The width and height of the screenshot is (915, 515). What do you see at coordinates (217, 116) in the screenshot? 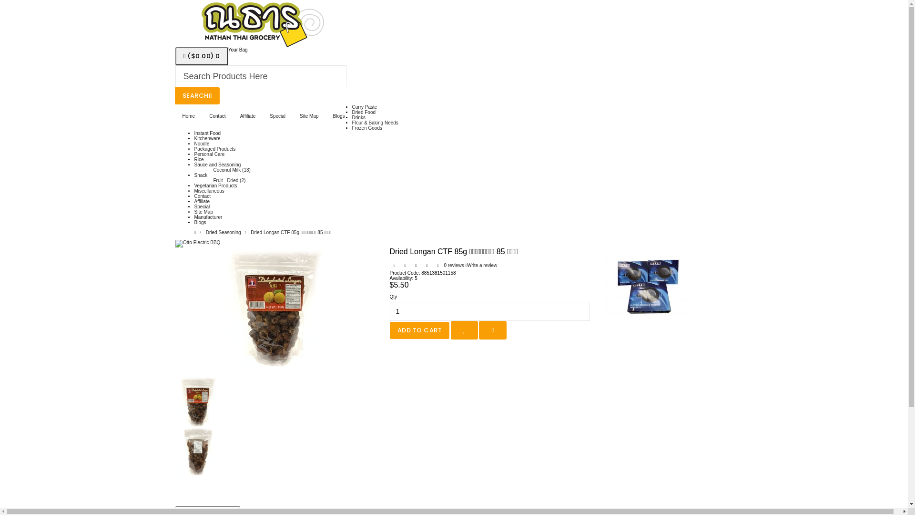
I see `Contact` at bounding box center [217, 116].